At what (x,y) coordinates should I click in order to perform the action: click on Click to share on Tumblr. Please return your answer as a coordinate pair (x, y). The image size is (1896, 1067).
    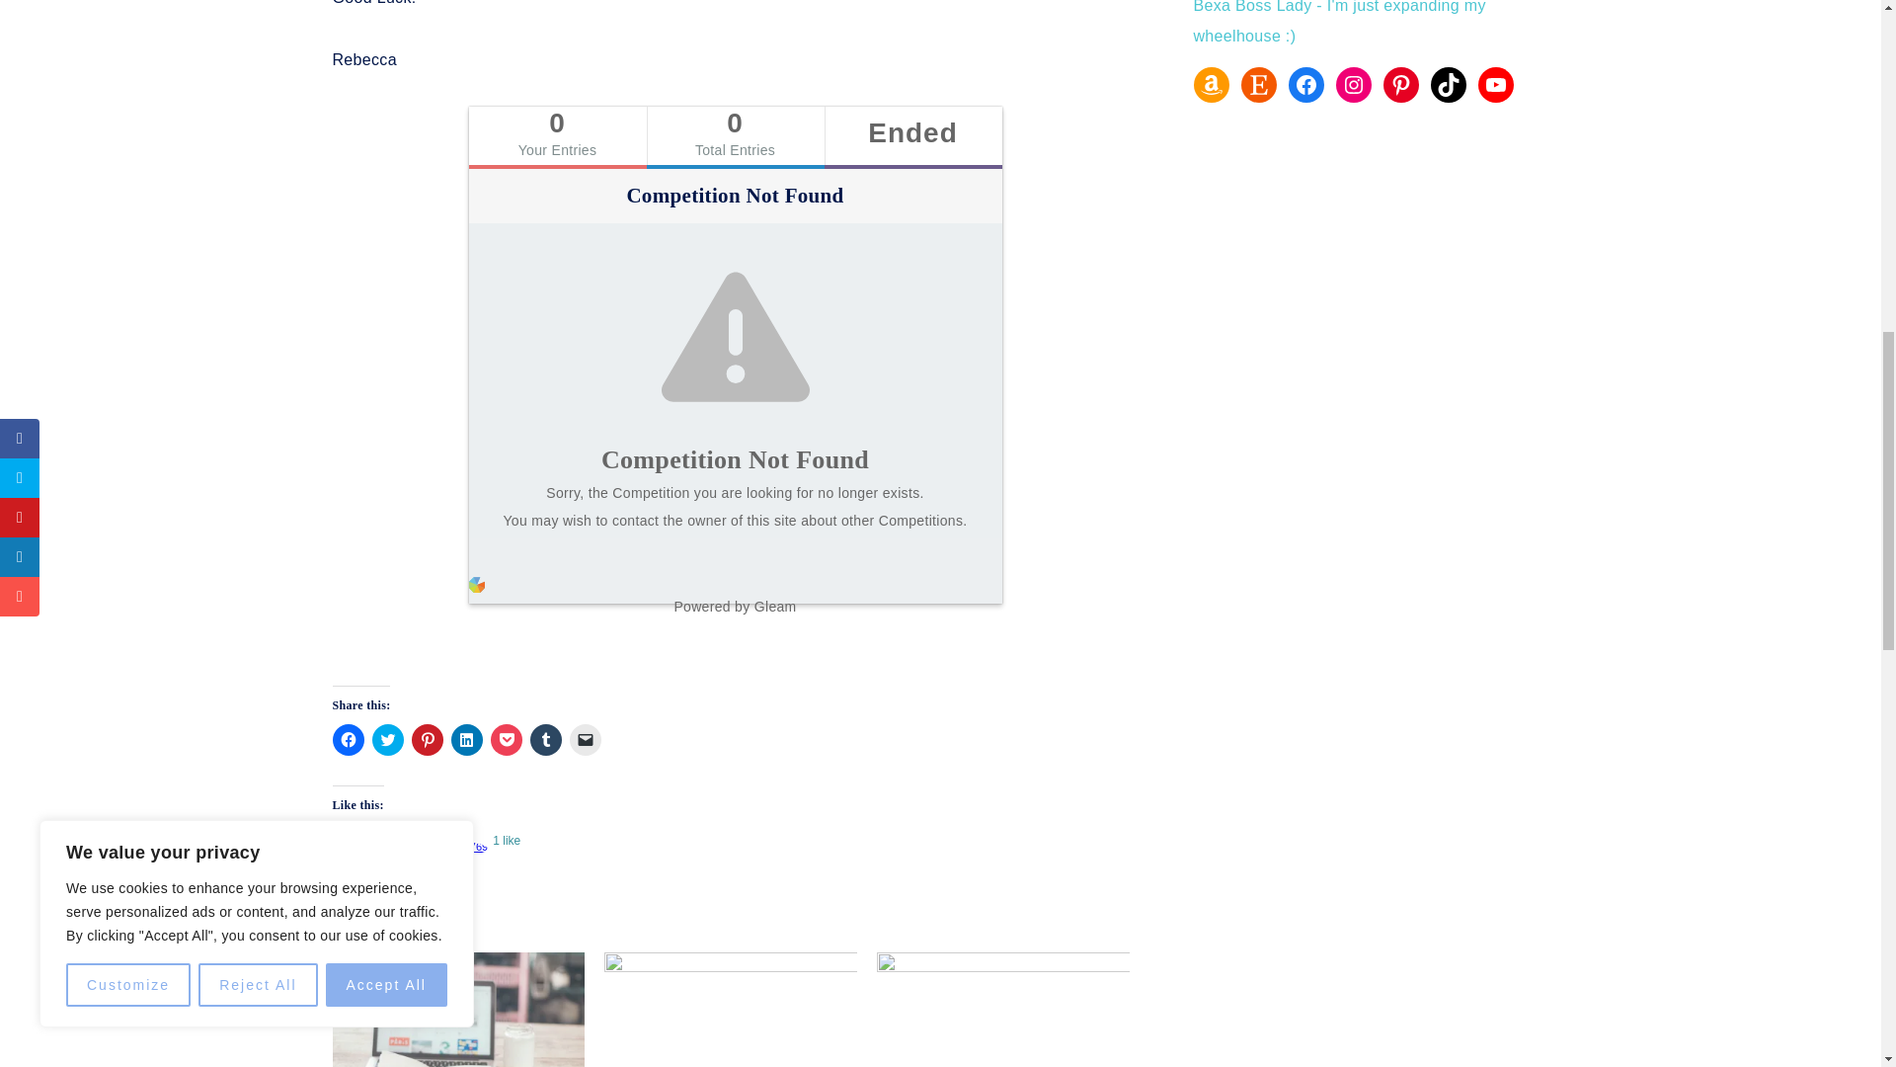
    Looking at the image, I should click on (545, 739).